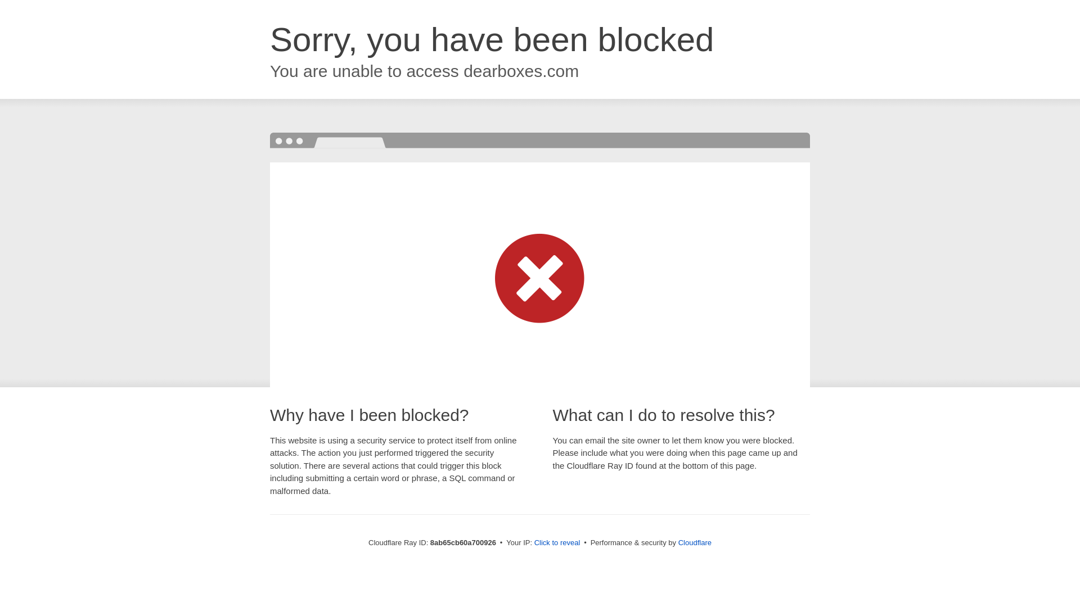 This screenshot has height=607, width=1080. What do you see at coordinates (557, 543) in the screenshot?
I see `Click to reveal` at bounding box center [557, 543].